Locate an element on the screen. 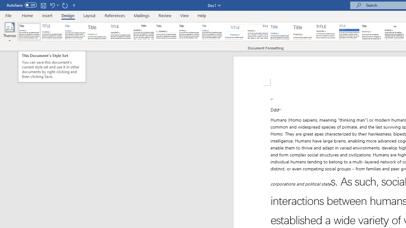 This screenshot has width=406, height=228. Centered is located at coordinates (235, 32).